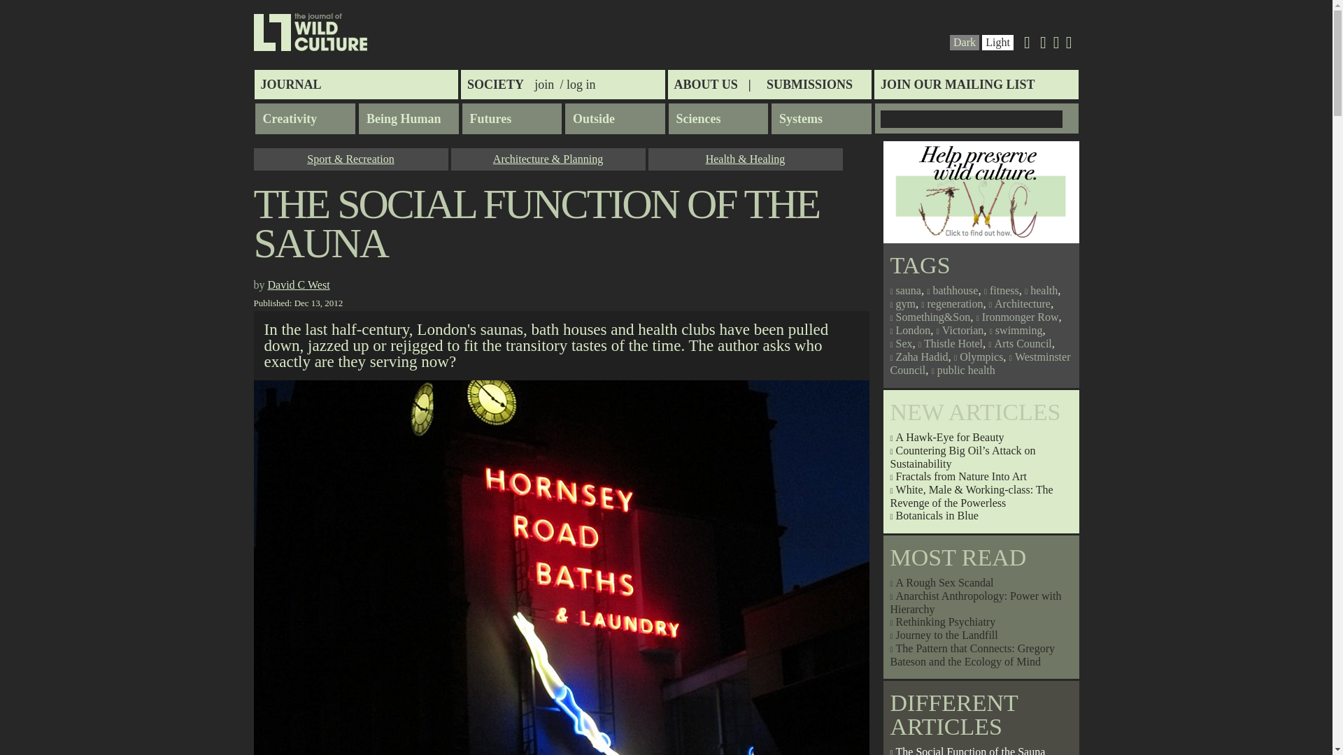 The width and height of the screenshot is (1343, 755). I want to click on Dark, so click(965, 42).